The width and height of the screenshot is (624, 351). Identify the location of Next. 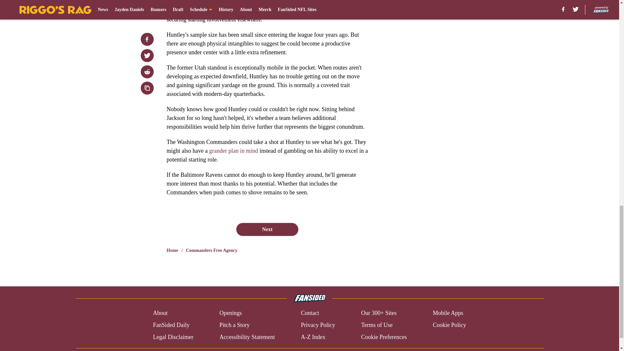
(267, 229).